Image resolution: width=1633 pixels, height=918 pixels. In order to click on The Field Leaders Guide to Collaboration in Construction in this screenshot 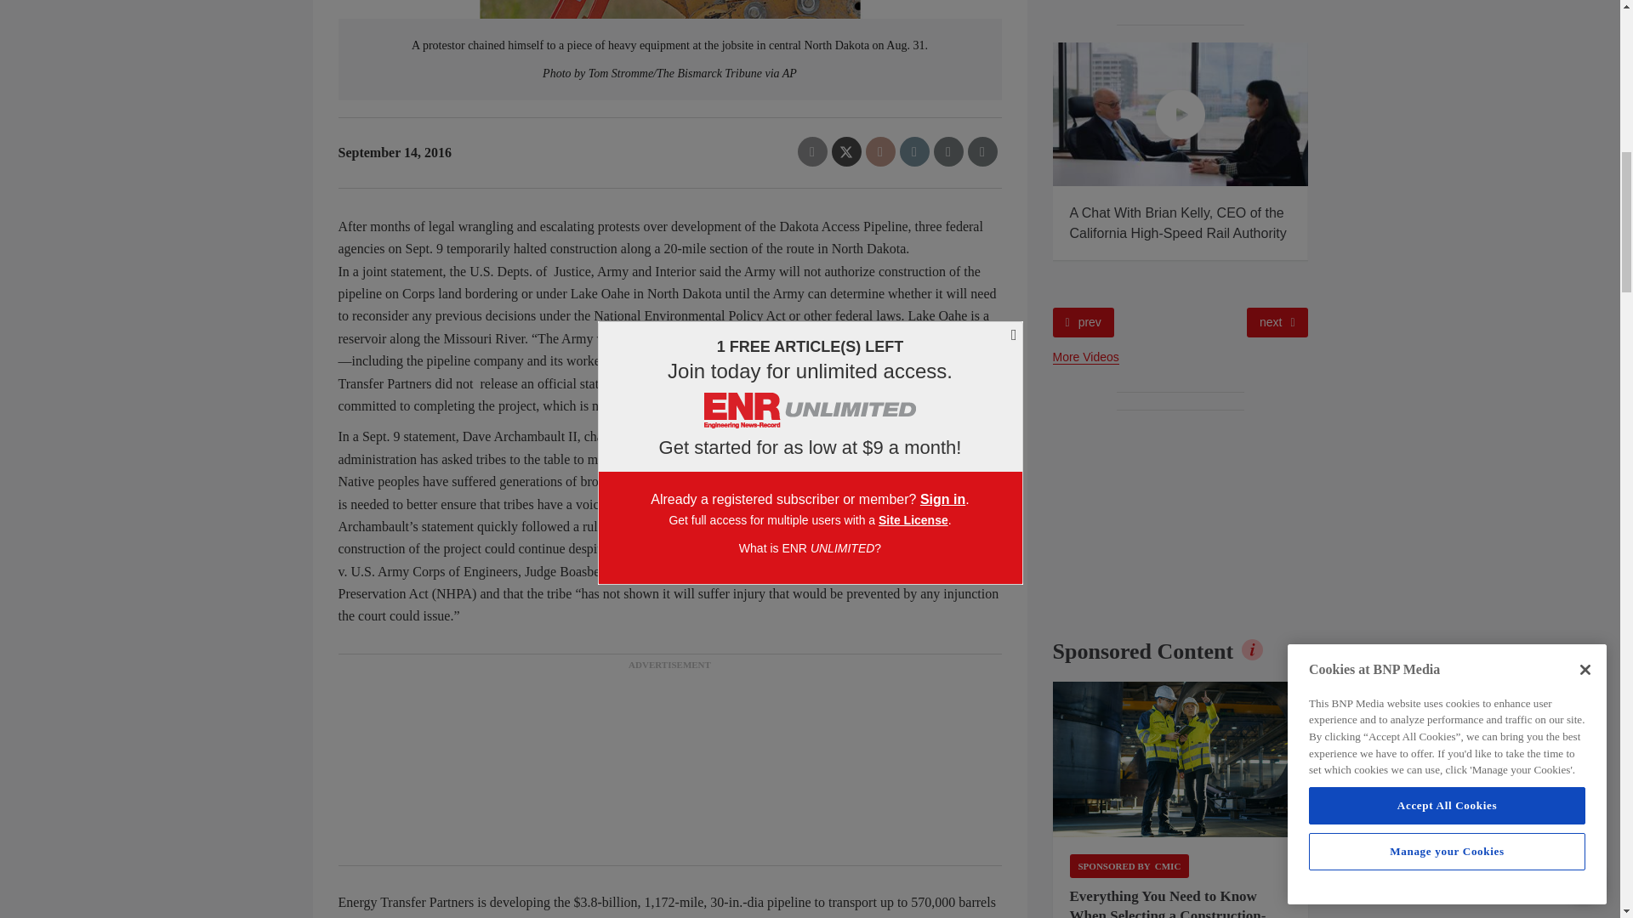, I will do `click(925, 114)`.